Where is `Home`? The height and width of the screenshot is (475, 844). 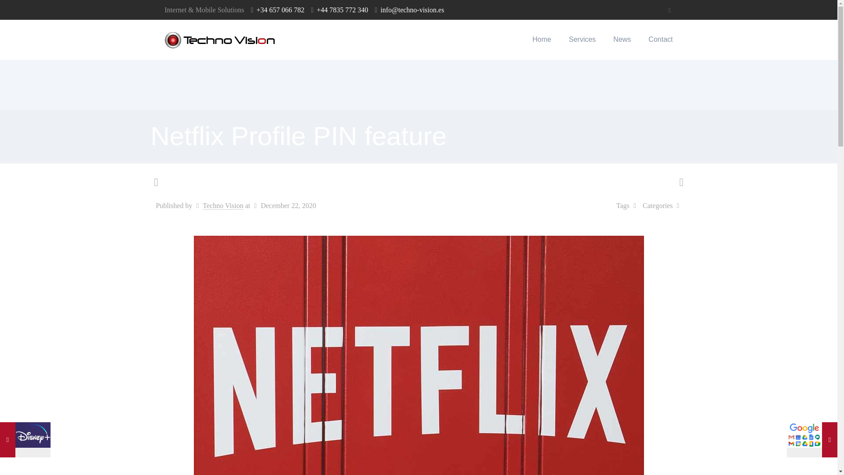 Home is located at coordinates (542, 40).